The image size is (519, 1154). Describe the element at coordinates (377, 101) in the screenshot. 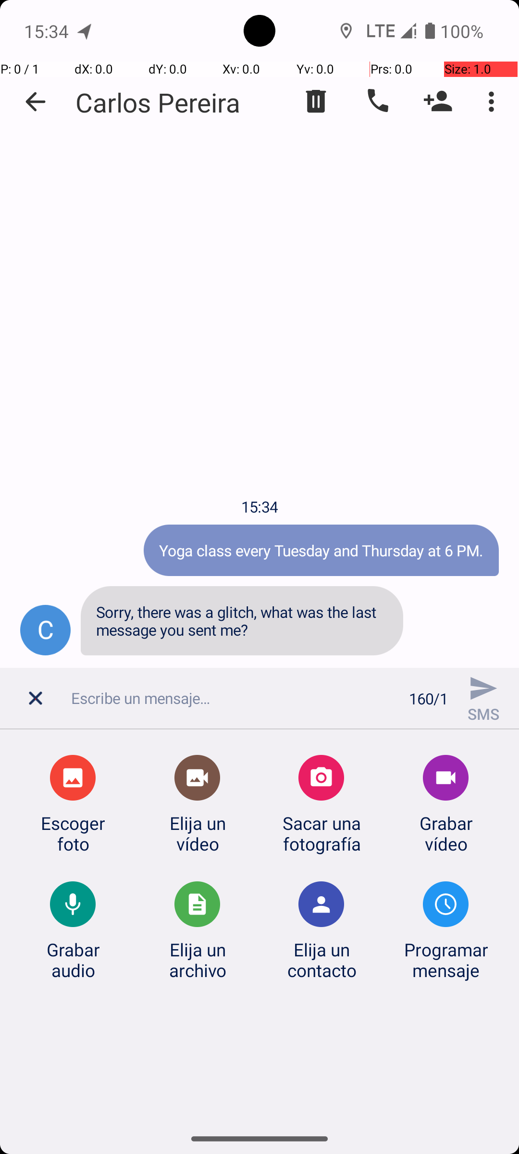

I see `Marcar número` at that location.